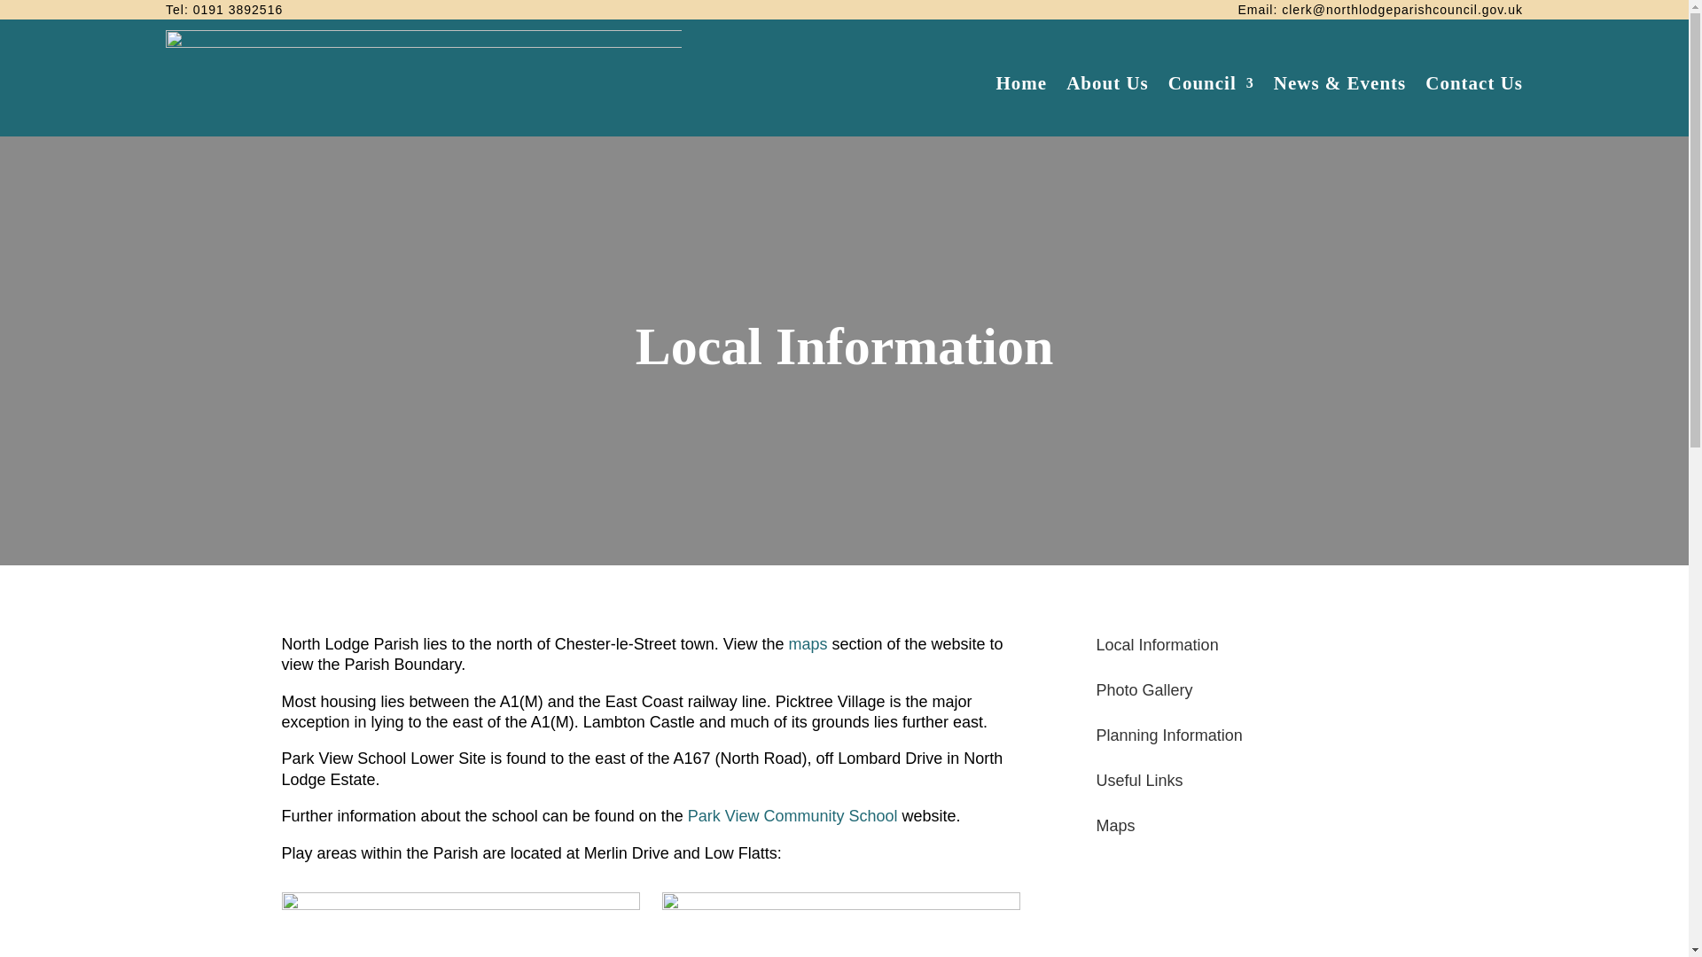 The width and height of the screenshot is (1702, 957). What do you see at coordinates (461, 924) in the screenshot?
I see `OLYMPUS DIGITAL CAMERA` at bounding box center [461, 924].